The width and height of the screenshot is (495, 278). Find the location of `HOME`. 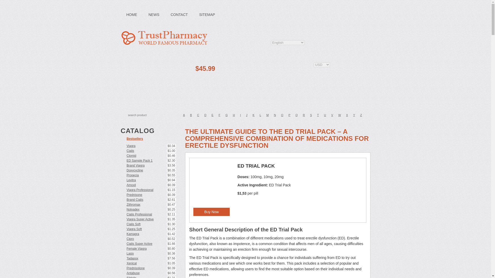

HOME is located at coordinates (132, 15).